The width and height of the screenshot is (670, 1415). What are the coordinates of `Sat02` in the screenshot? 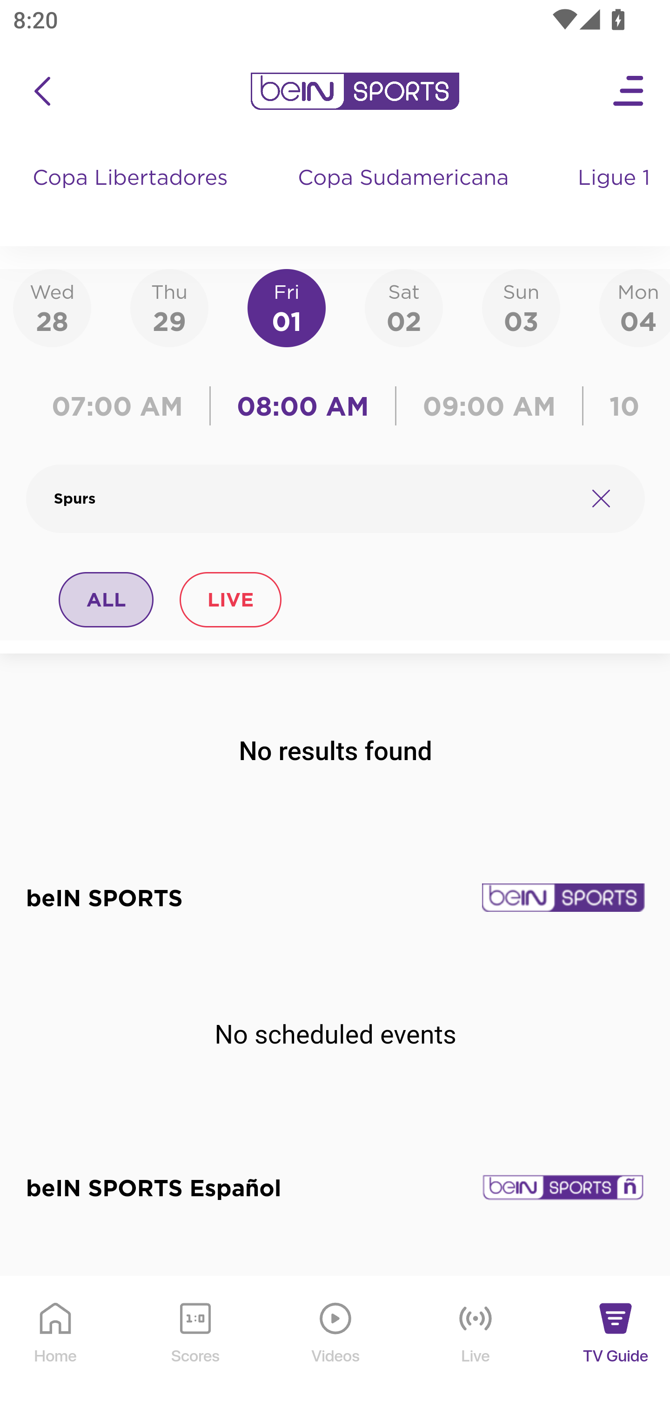 It's located at (403, 307).